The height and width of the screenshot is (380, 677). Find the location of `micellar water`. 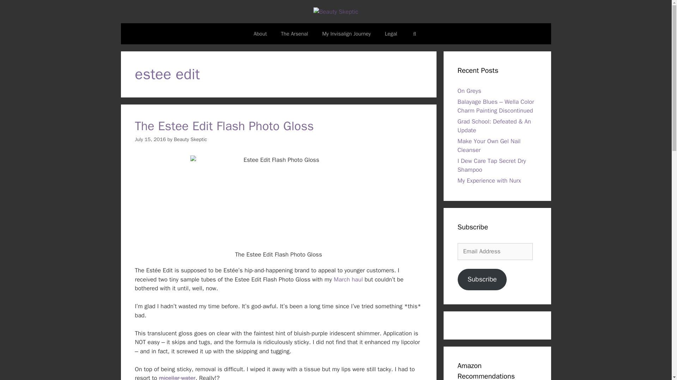

micellar water is located at coordinates (177, 377).